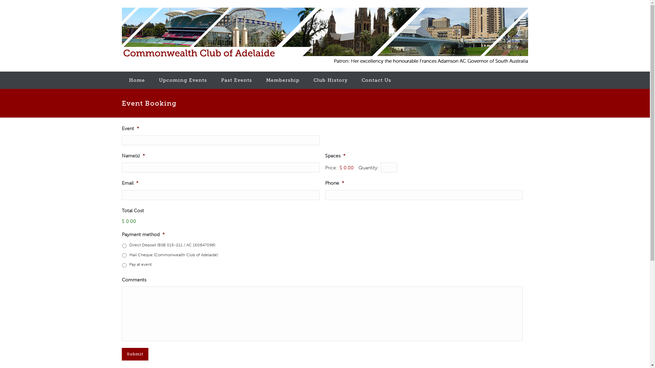  I want to click on Club History, so click(331, 80).